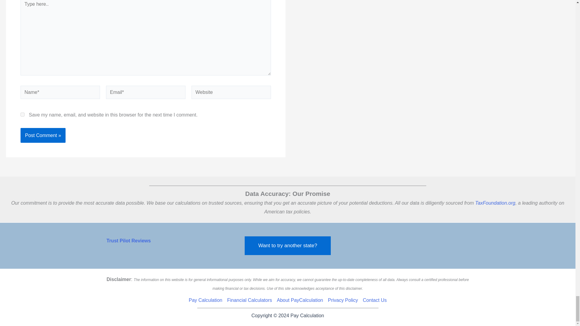 The image size is (580, 326). What do you see at coordinates (343, 300) in the screenshot?
I see `Privacy Policy` at bounding box center [343, 300].